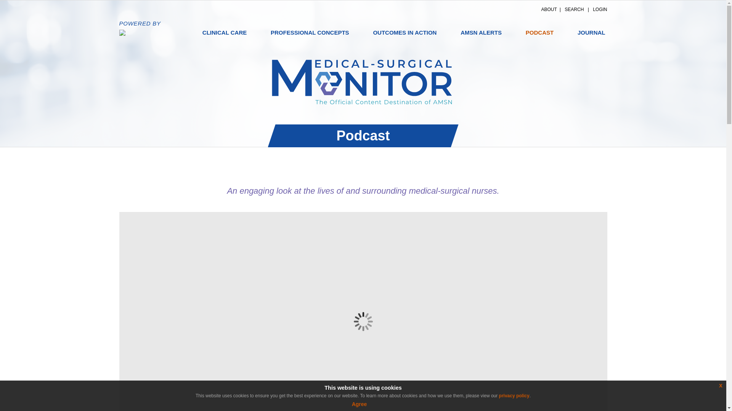  What do you see at coordinates (310, 33) in the screenshot?
I see `PROFESSIONAL CONCEPTS` at bounding box center [310, 33].